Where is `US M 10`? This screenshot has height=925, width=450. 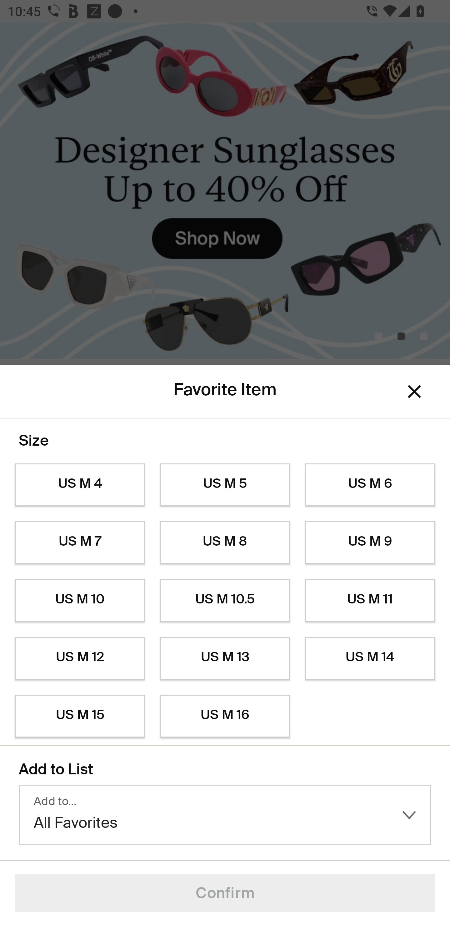
US M 10 is located at coordinates (80, 601).